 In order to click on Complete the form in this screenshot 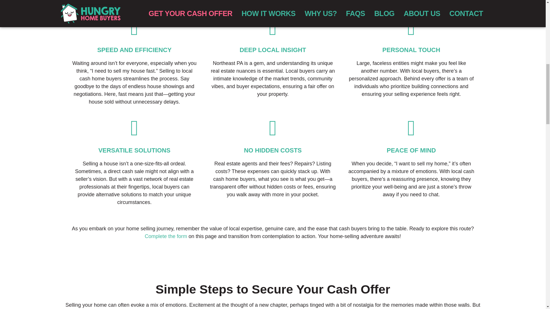, I will do `click(166, 236)`.